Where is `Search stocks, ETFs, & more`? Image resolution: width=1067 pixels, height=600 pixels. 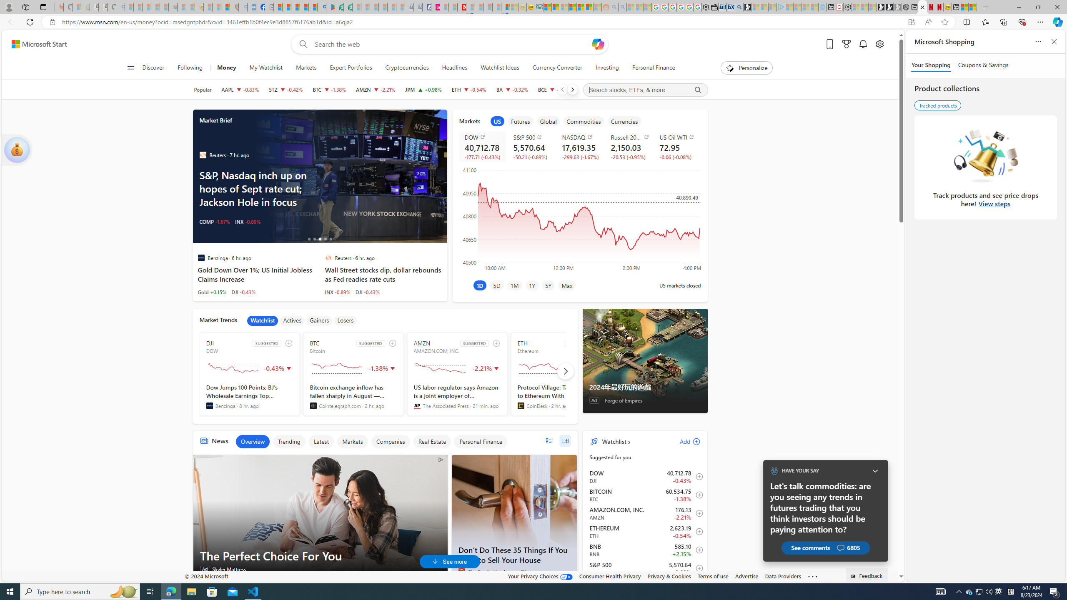 Search stocks, ETFs, & more is located at coordinates (645, 90).